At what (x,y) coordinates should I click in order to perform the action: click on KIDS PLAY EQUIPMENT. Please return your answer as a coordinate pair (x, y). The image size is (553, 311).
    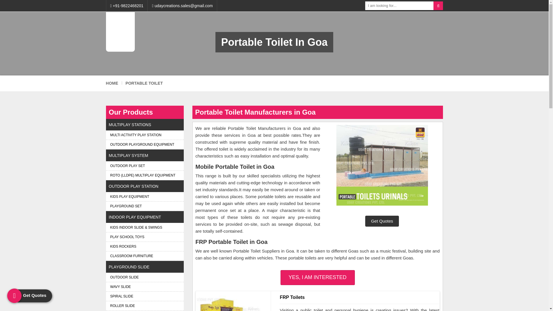
    Looking at the image, I should click on (145, 196).